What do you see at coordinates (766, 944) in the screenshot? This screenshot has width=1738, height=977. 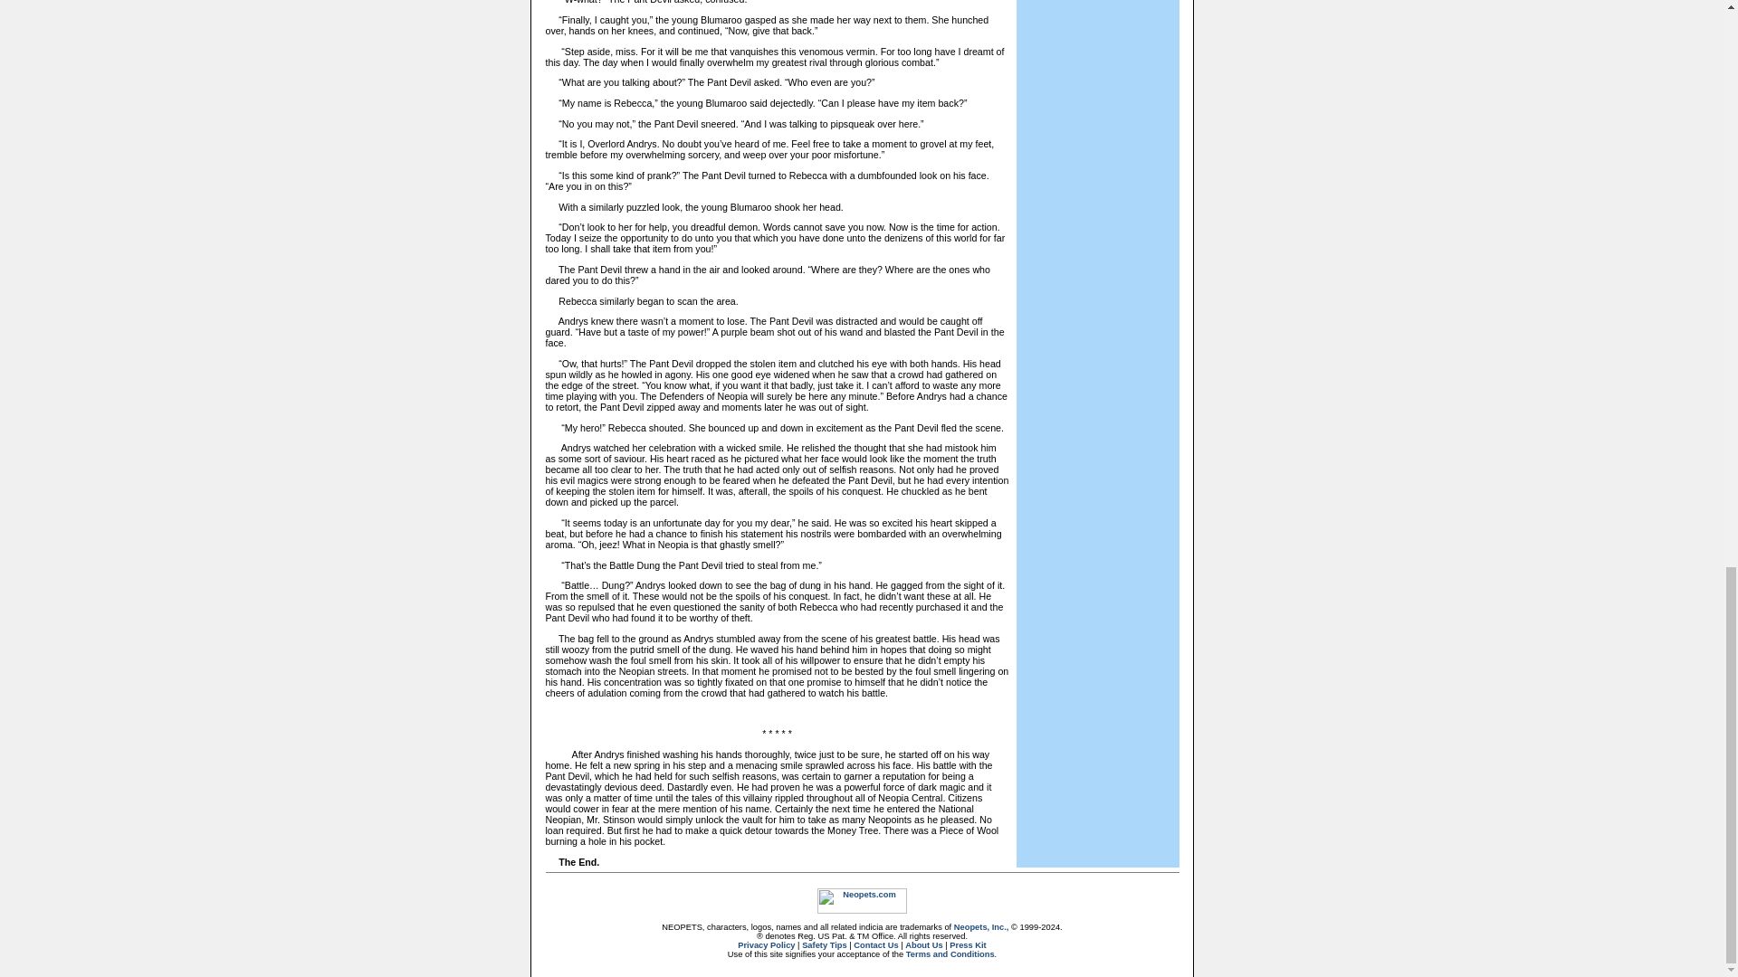 I see `Privacy Policy` at bounding box center [766, 944].